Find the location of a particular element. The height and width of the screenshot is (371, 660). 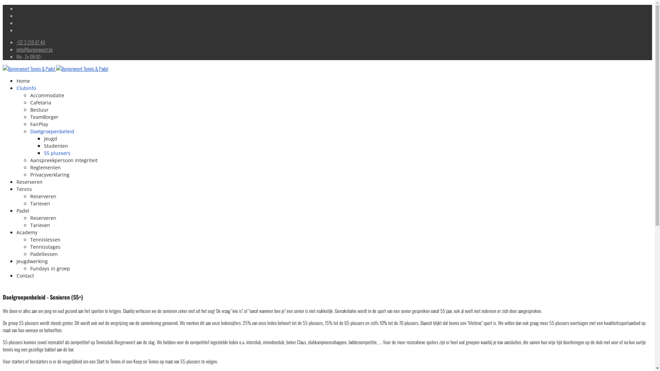

55 plussers is located at coordinates (57, 153).